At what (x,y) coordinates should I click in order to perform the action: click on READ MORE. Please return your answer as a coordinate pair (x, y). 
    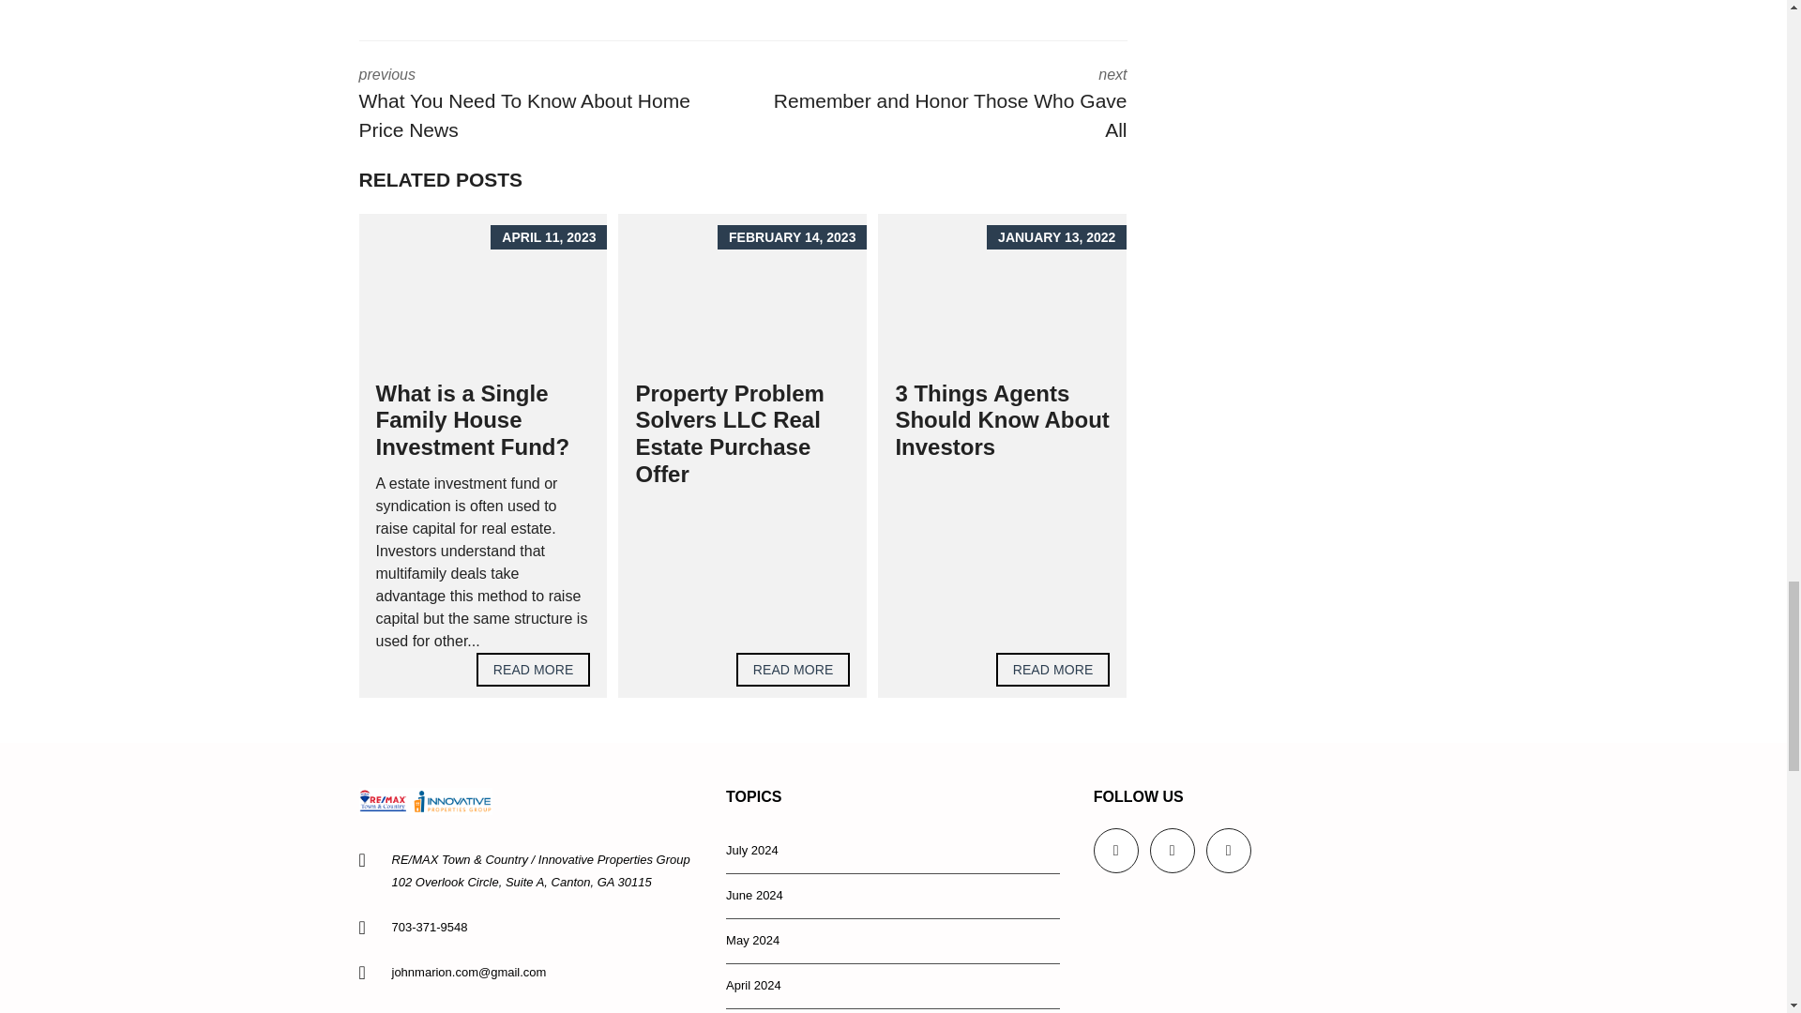
    Looking at the image, I should click on (1002, 420).